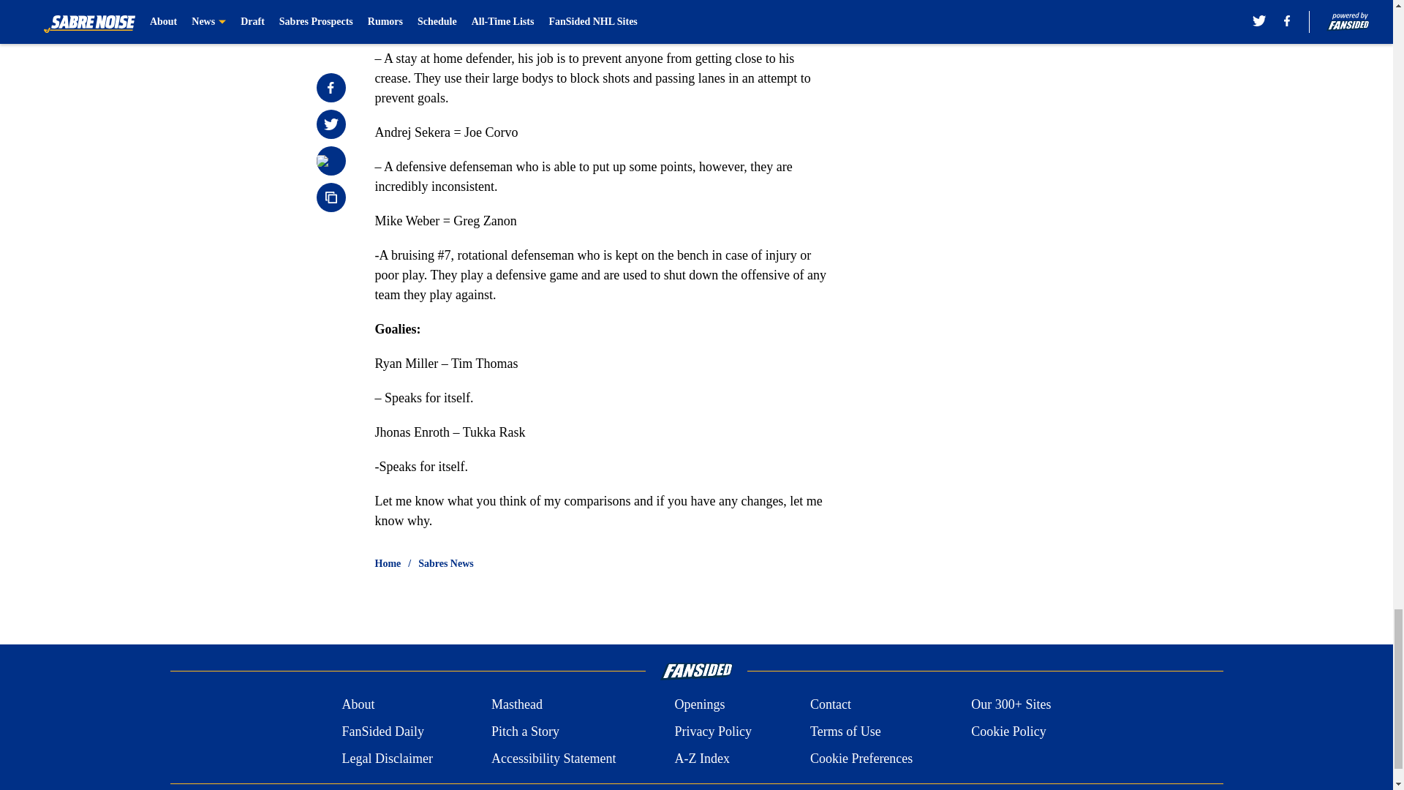 This screenshot has width=1404, height=790. What do you see at coordinates (861, 758) in the screenshot?
I see `Cookie Preferences` at bounding box center [861, 758].